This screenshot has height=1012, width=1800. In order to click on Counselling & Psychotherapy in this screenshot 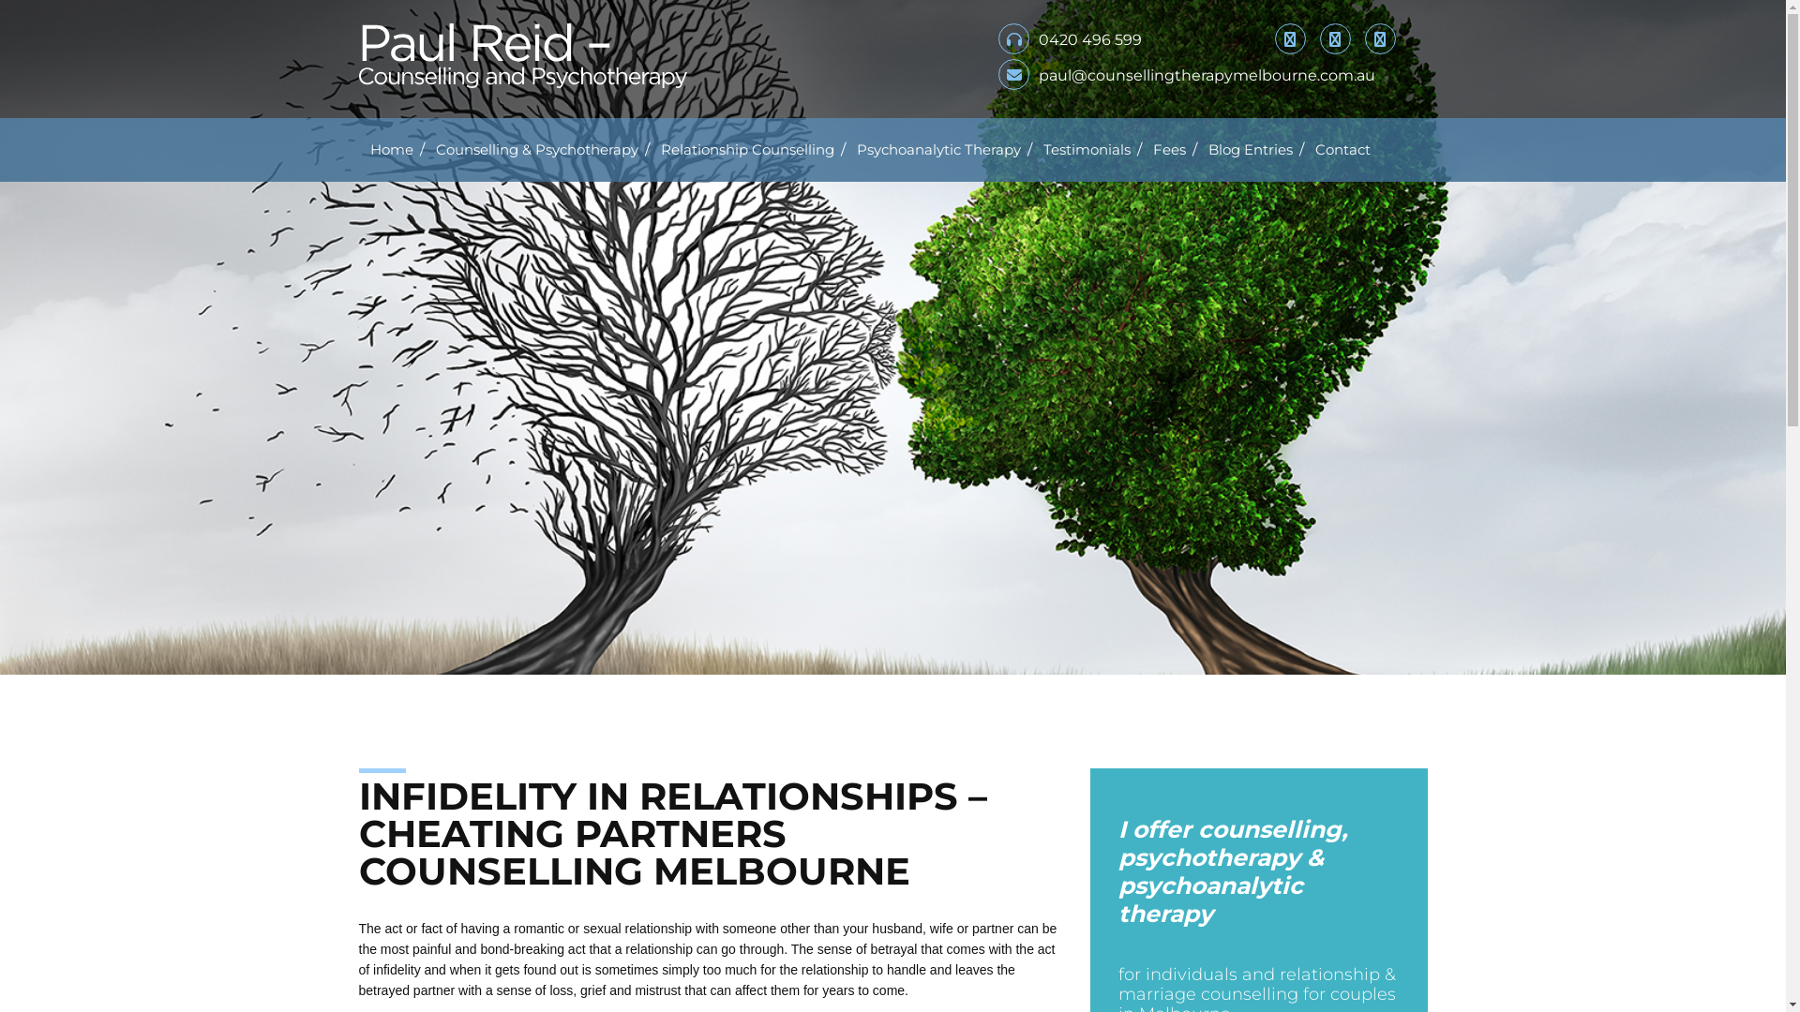, I will do `click(536, 150)`.